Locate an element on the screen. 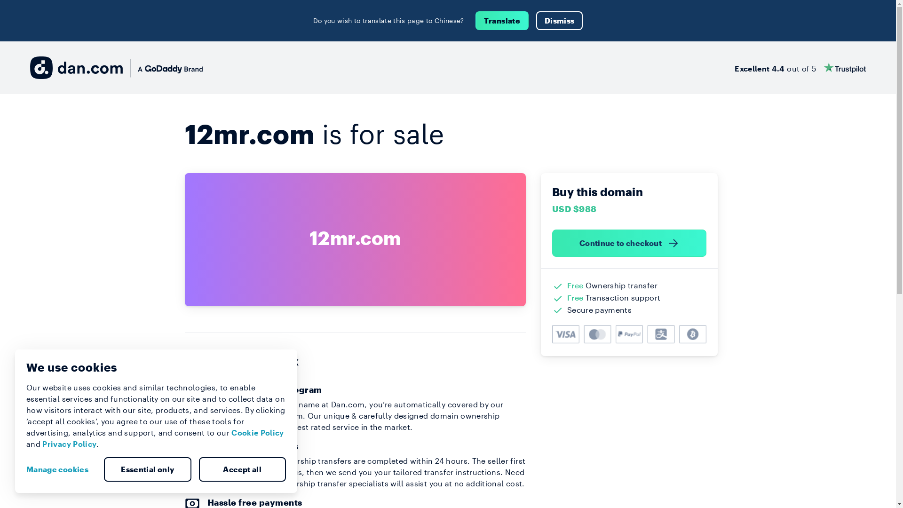 The image size is (903, 508). Excellent 4.4 out of 5 is located at coordinates (800, 68).